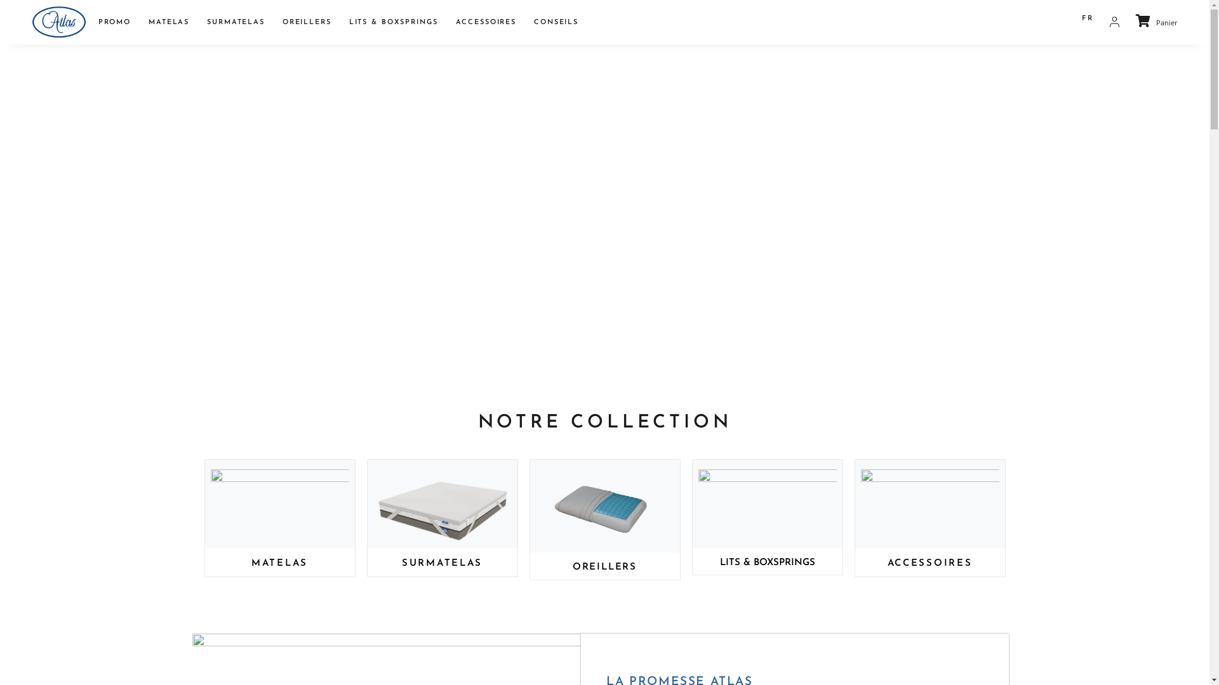 This screenshot has height=685, width=1219. What do you see at coordinates (236, 22) in the screenshot?
I see `SURMATELAS` at bounding box center [236, 22].